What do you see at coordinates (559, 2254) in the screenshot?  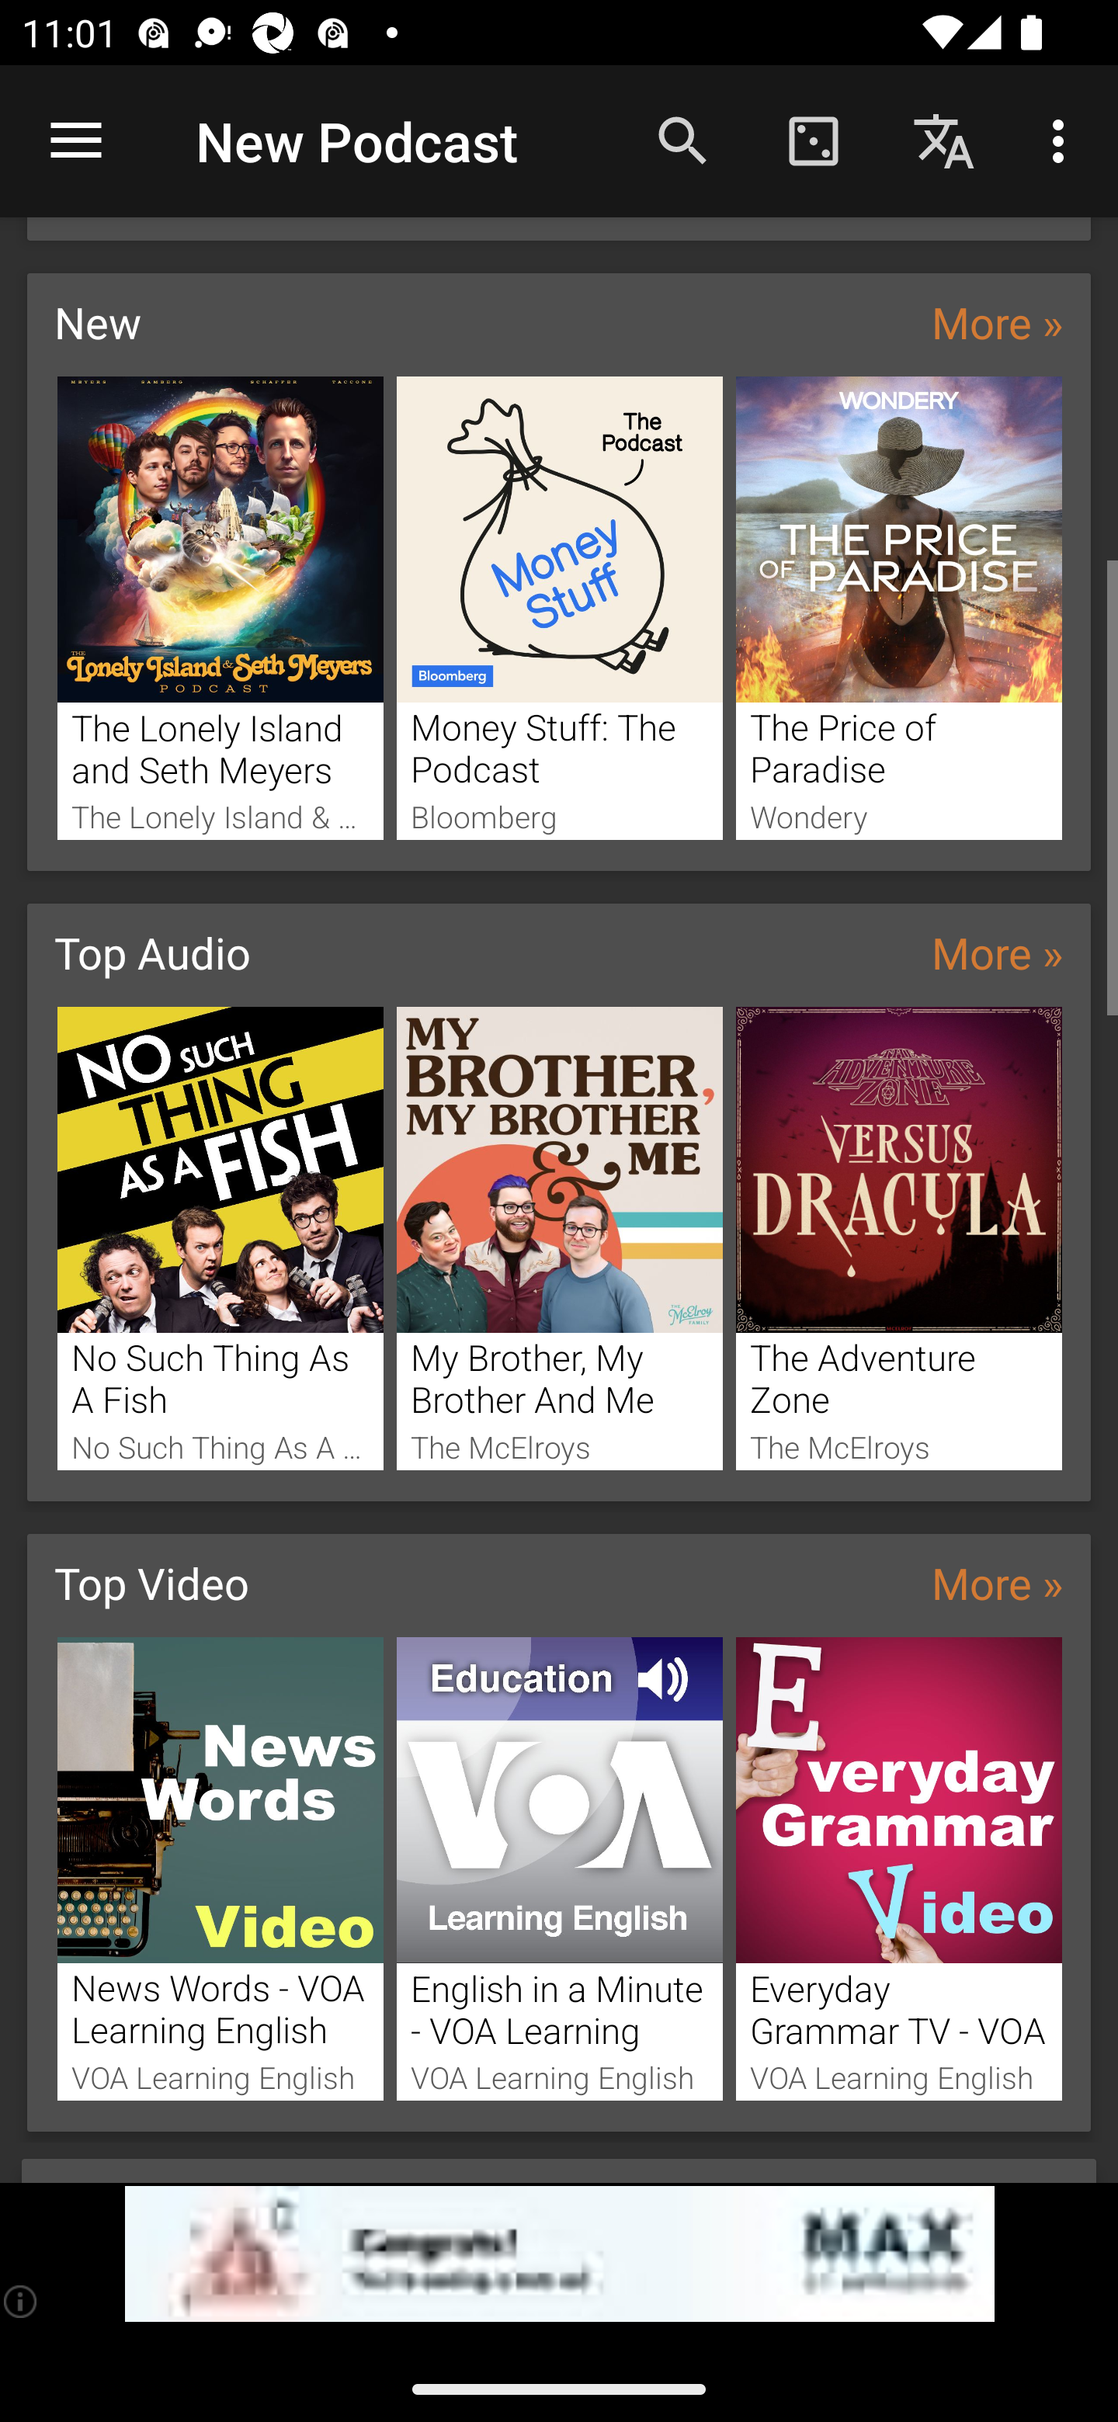 I see `app-monetization` at bounding box center [559, 2254].